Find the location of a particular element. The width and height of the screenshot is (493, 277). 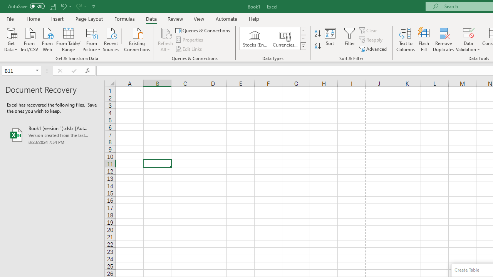

Text to Columns... is located at coordinates (406, 39).